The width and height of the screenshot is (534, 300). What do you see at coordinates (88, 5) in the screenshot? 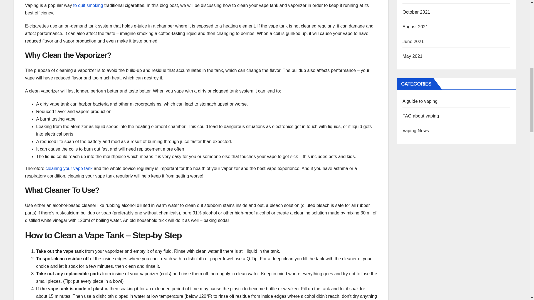
I see `to quit smoking` at bounding box center [88, 5].